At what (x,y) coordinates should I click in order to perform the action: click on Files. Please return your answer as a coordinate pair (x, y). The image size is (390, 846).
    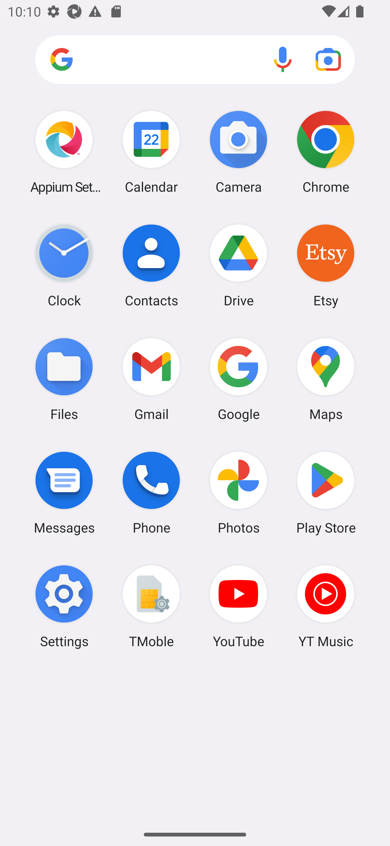
    Looking at the image, I should click on (64, 379).